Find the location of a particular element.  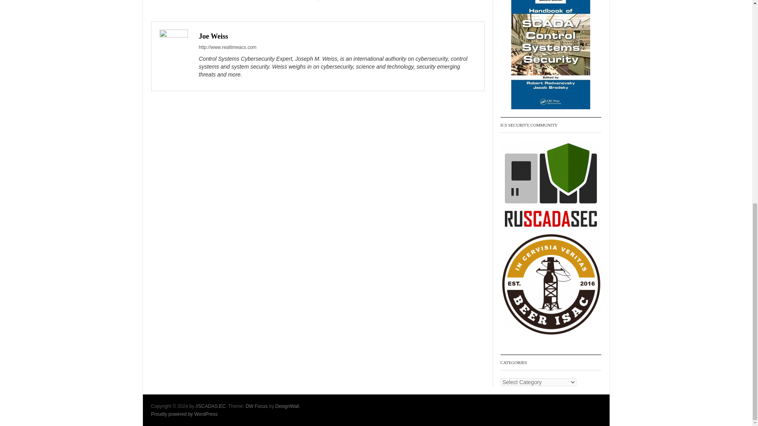

WordPress News Theme is located at coordinates (257, 406).